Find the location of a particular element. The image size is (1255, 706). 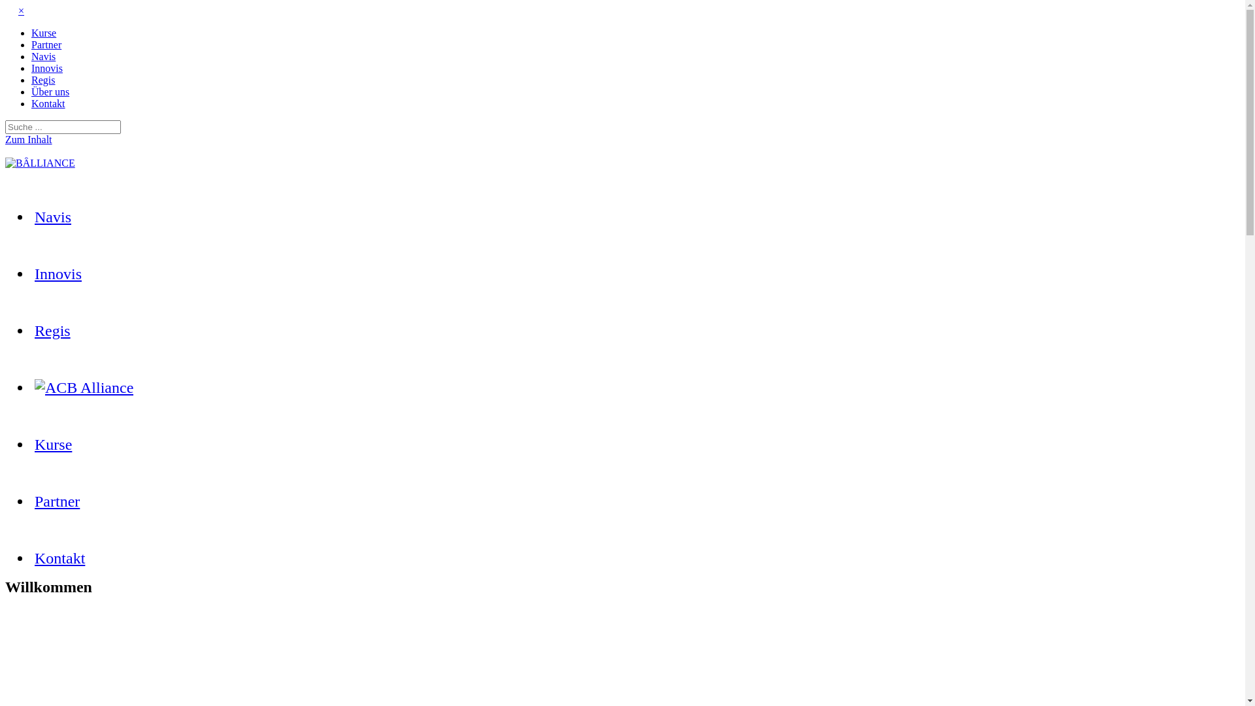

Kontakt is located at coordinates (48, 103).